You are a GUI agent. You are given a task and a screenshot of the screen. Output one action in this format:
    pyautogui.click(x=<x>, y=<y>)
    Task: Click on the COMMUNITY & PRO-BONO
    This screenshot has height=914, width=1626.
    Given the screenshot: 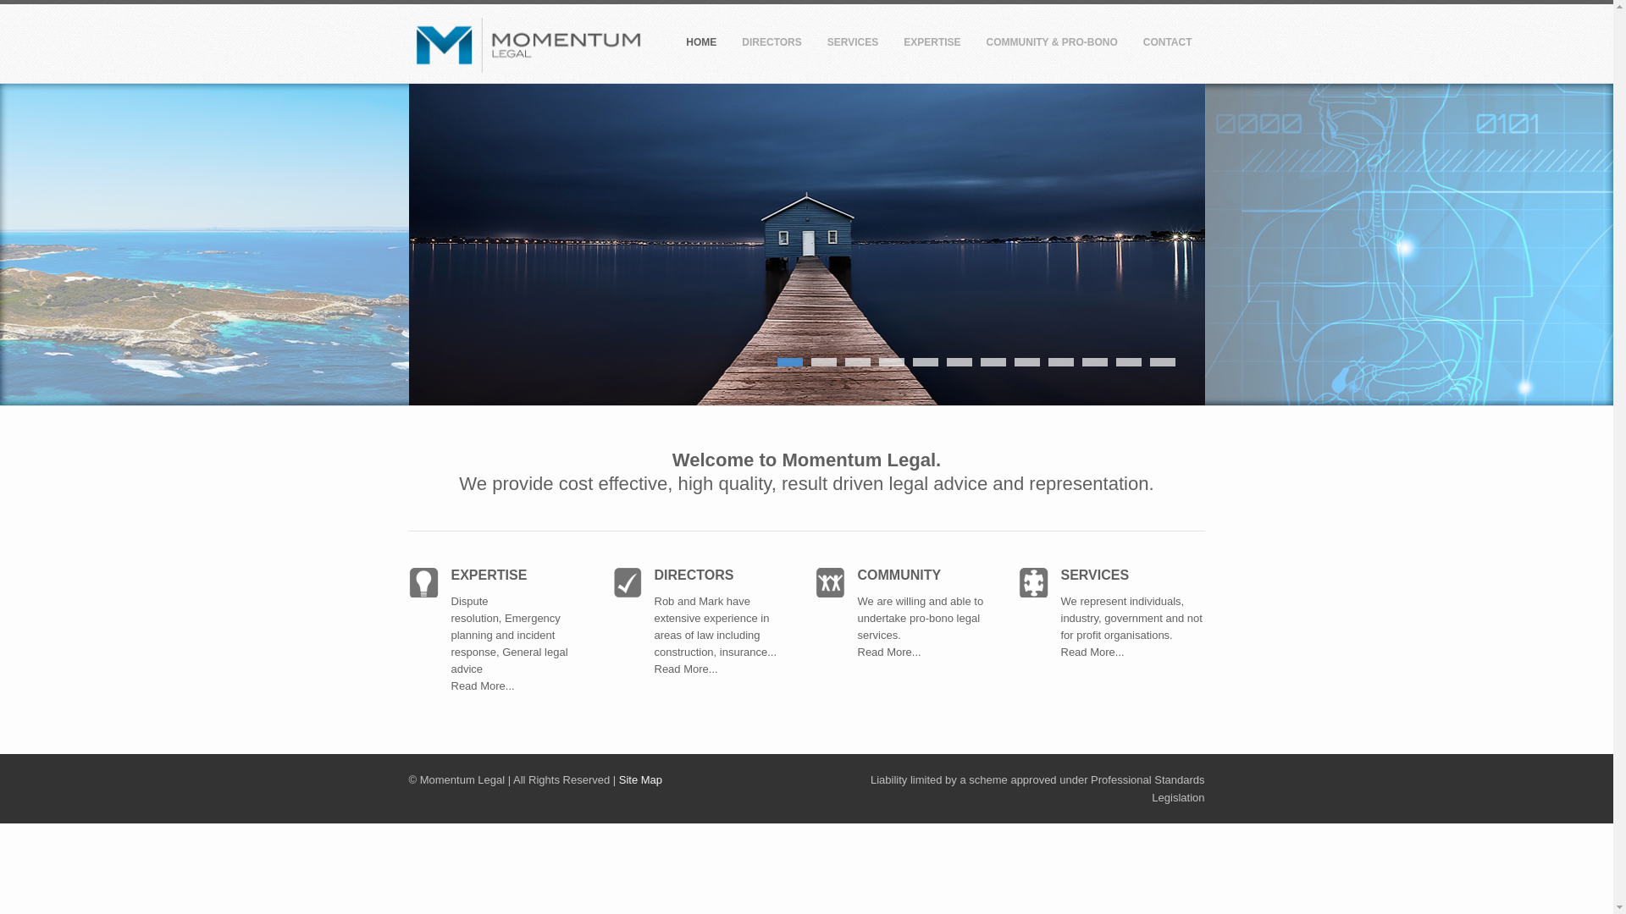 What is the action you would take?
    pyautogui.click(x=1052, y=46)
    